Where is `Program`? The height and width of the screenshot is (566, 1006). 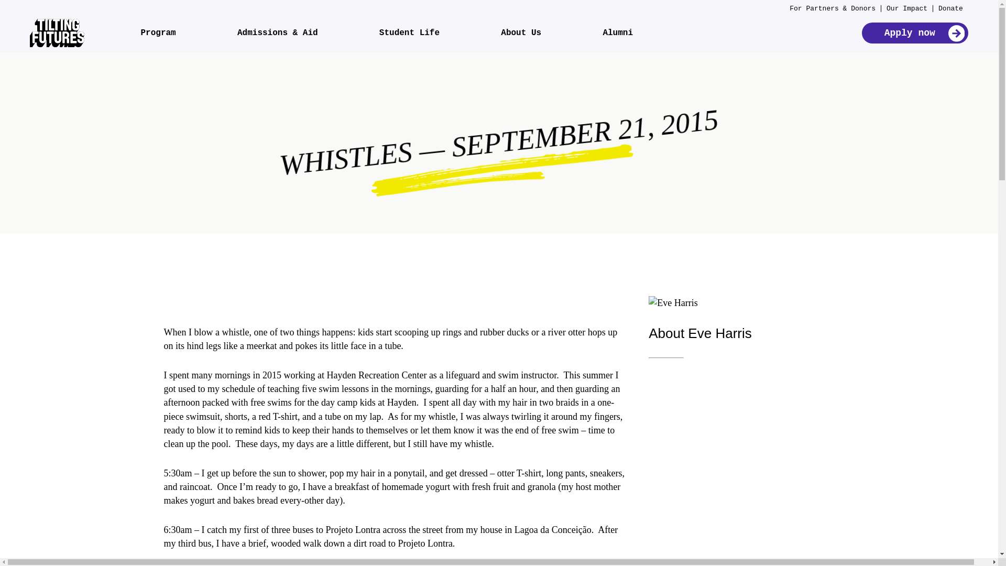 Program is located at coordinates (158, 33).